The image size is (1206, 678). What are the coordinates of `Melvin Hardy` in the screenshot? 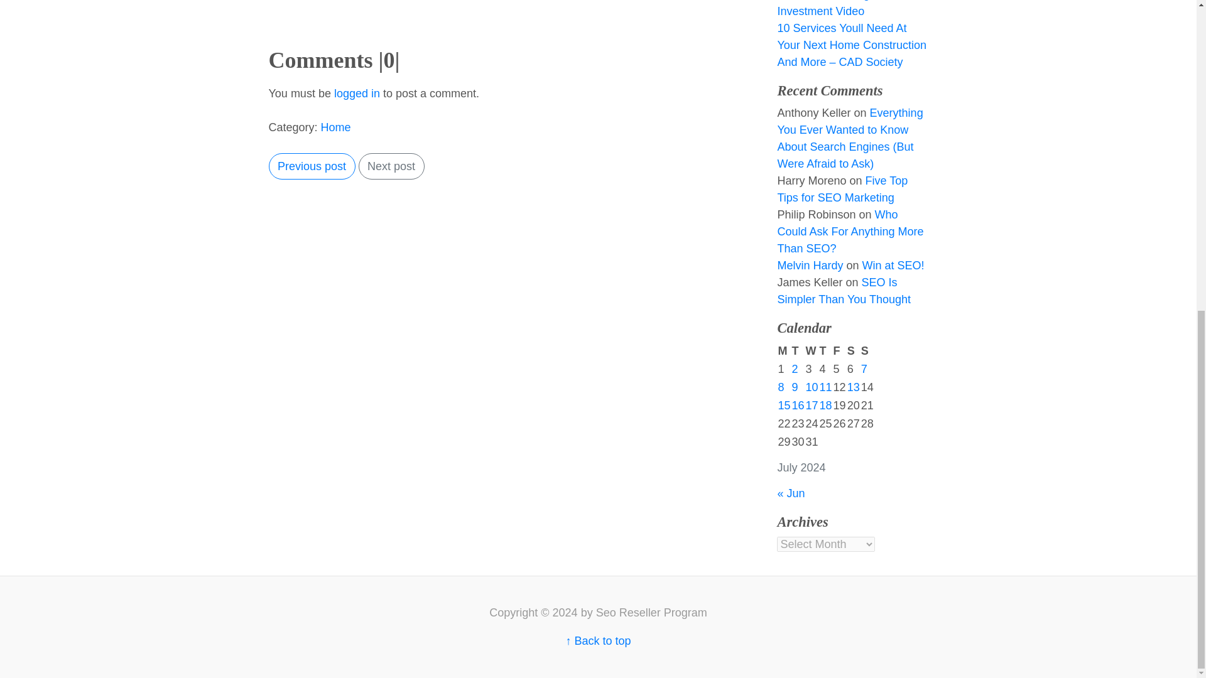 It's located at (810, 265).